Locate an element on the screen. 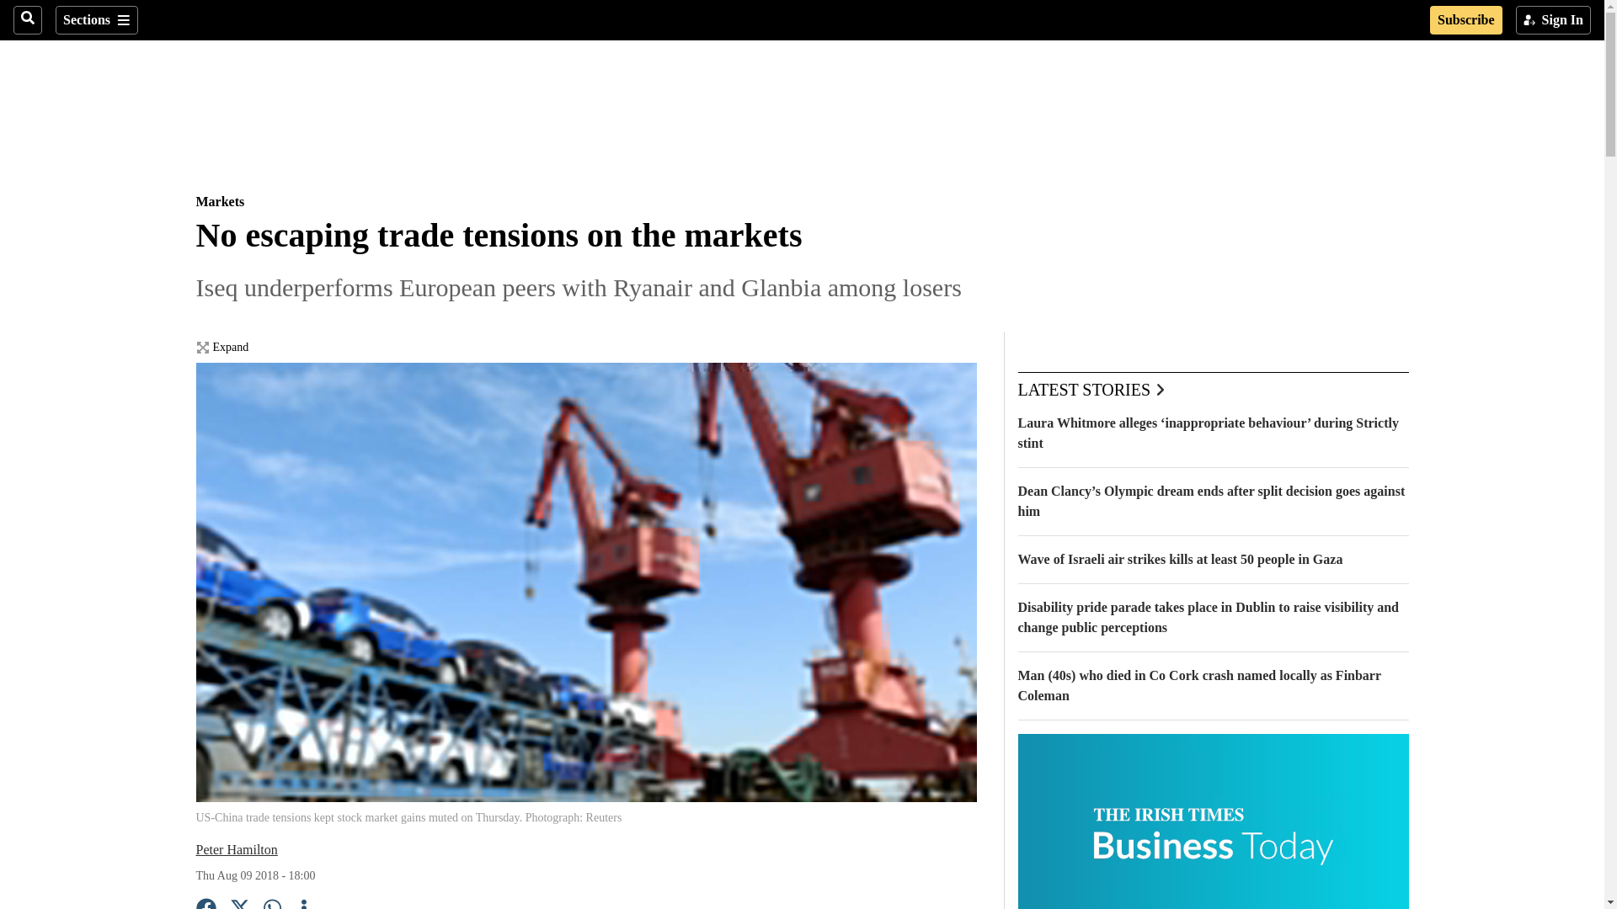  WhatsApp is located at coordinates (273, 904).